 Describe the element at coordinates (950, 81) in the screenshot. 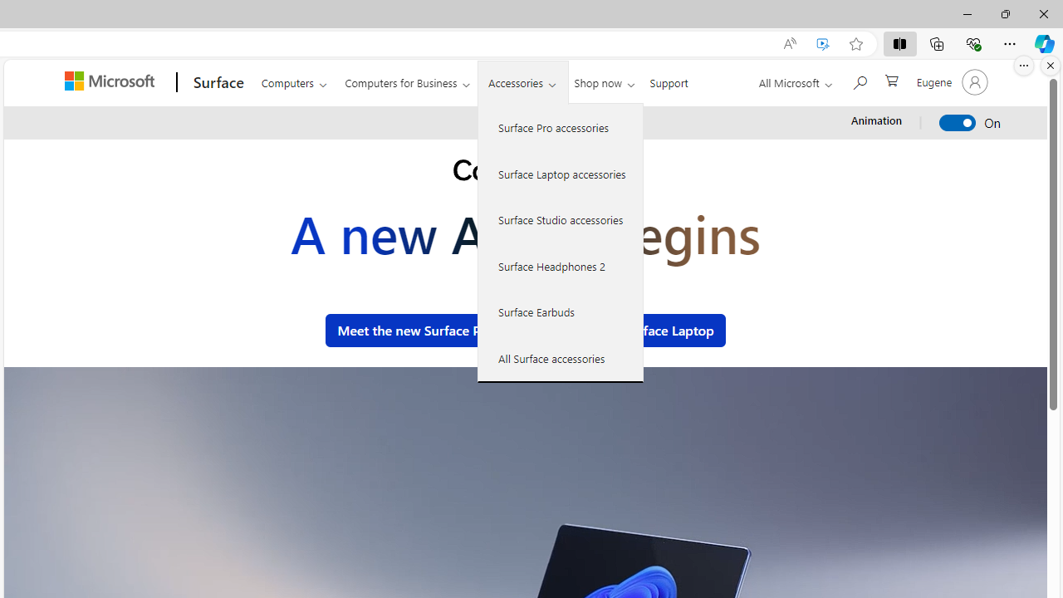

I see `Account manager for Eugene` at that location.